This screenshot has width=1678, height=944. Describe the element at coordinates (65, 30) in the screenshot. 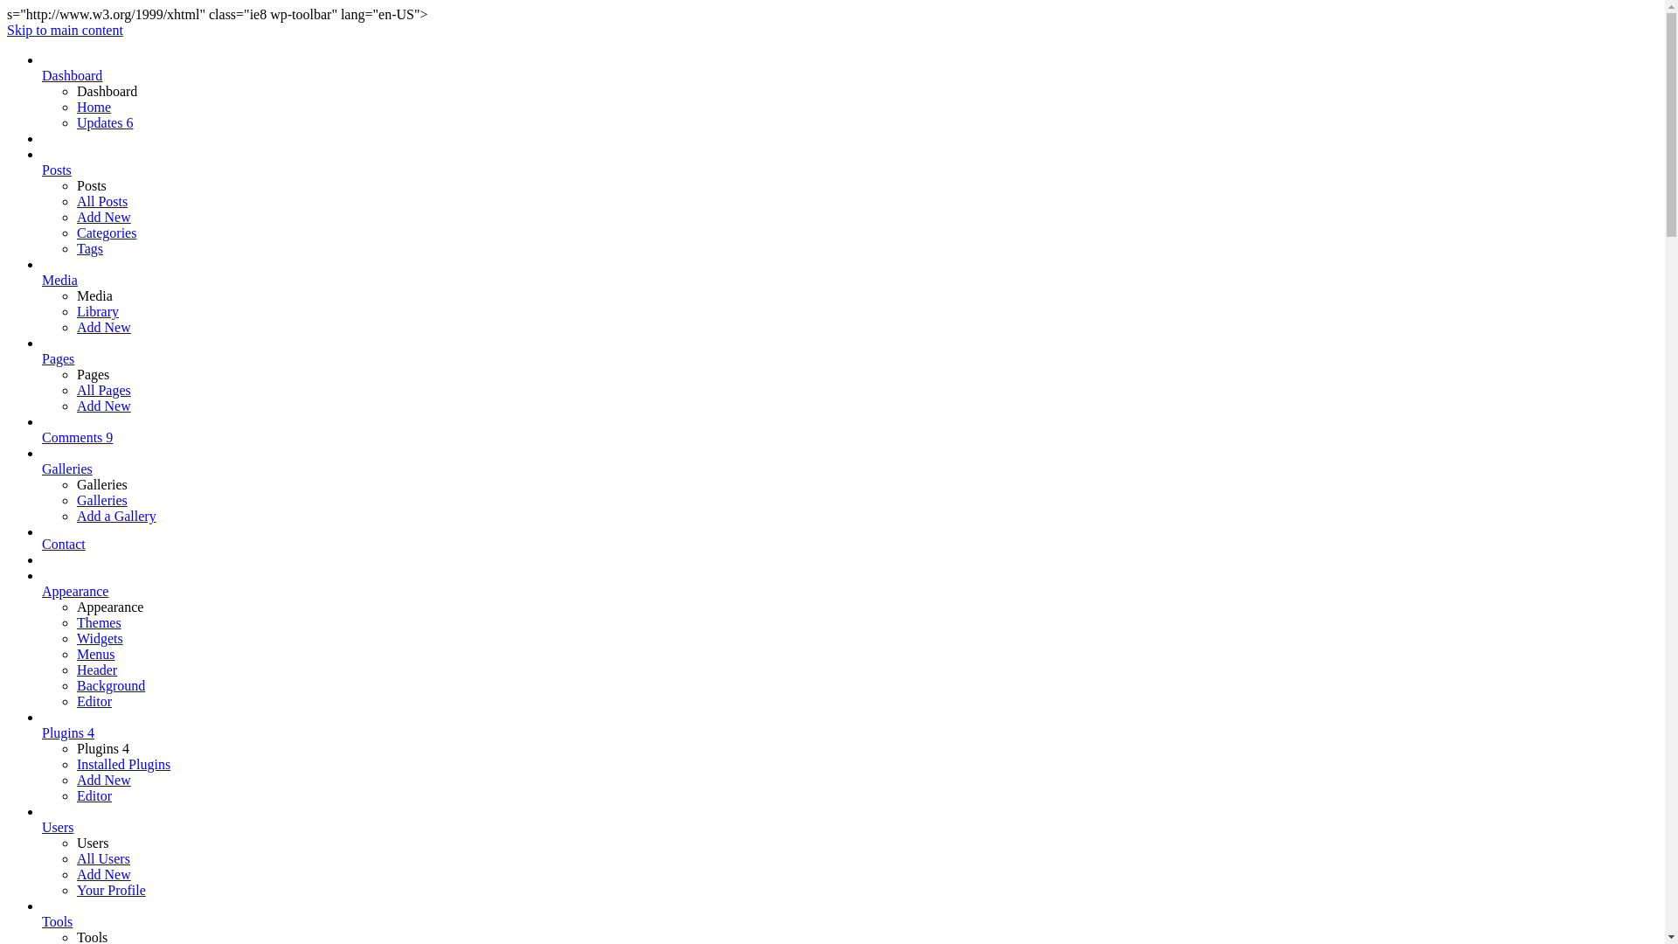

I see `Skip to main content` at that location.